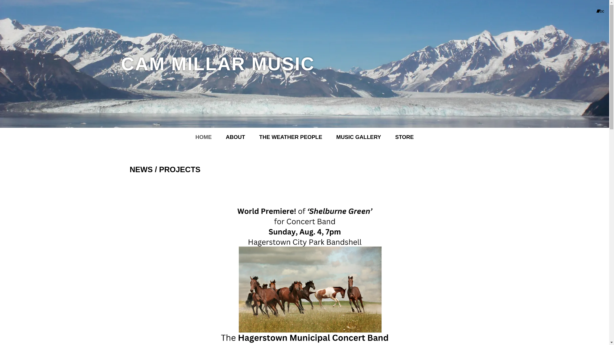  What do you see at coordinates (235, 137) in the screenshot?
I see `ABOUT` at bounding box center [235, 137].